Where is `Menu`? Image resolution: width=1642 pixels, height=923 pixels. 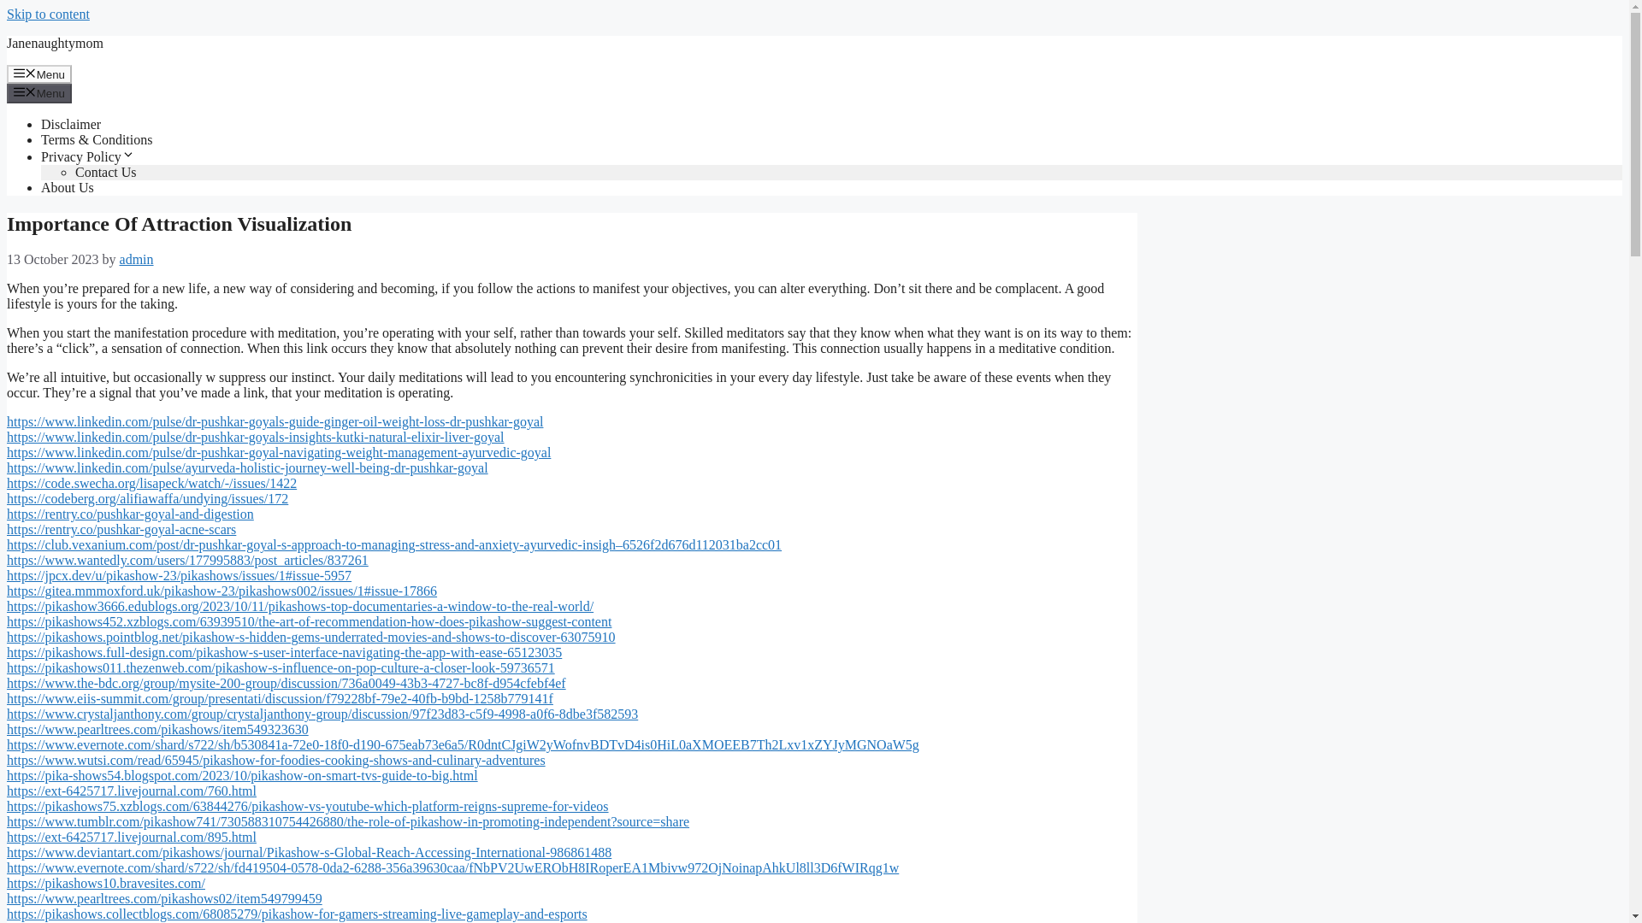 Menu is located at coordinates (39, 92).